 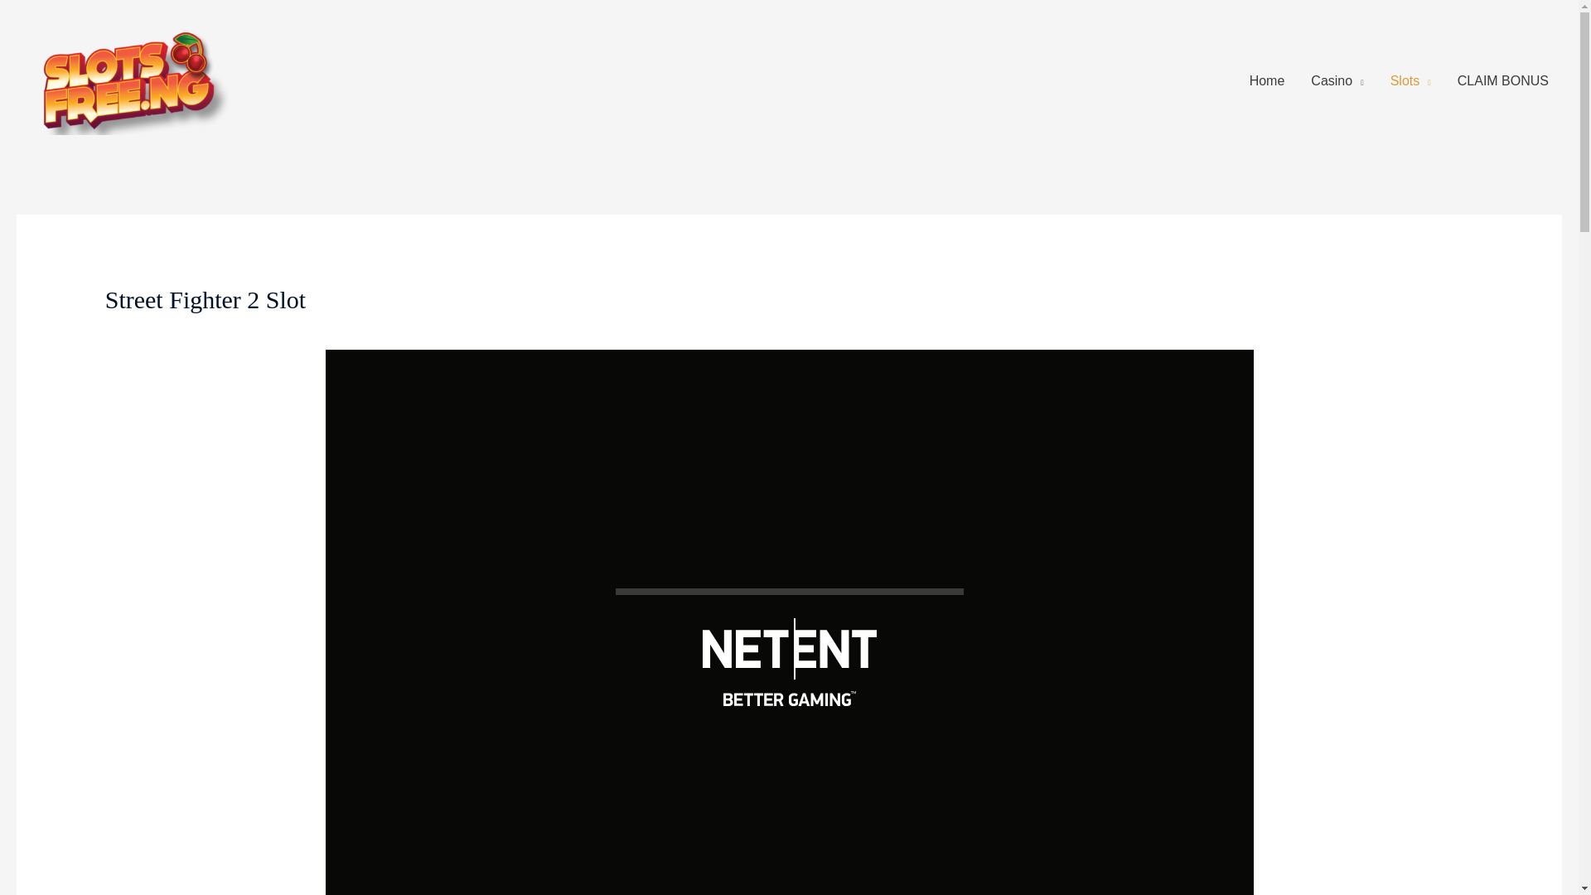 What do you see at coordinates (1503, 80) in the screenshot?
I see `CLAIM BONUS` at bounding box center [1503, 80].